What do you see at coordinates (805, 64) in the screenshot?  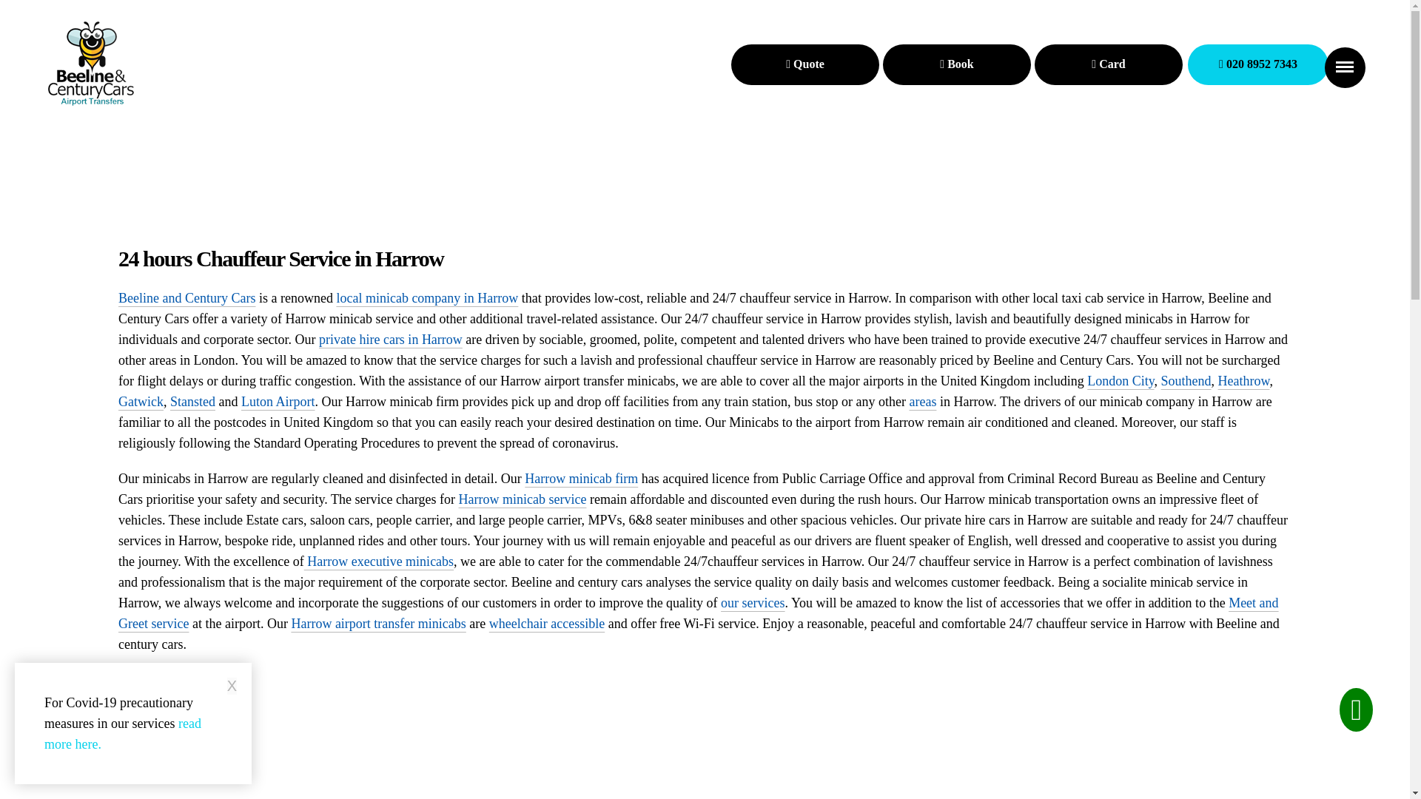 I see `Quote` at bounding box center [805, 64].